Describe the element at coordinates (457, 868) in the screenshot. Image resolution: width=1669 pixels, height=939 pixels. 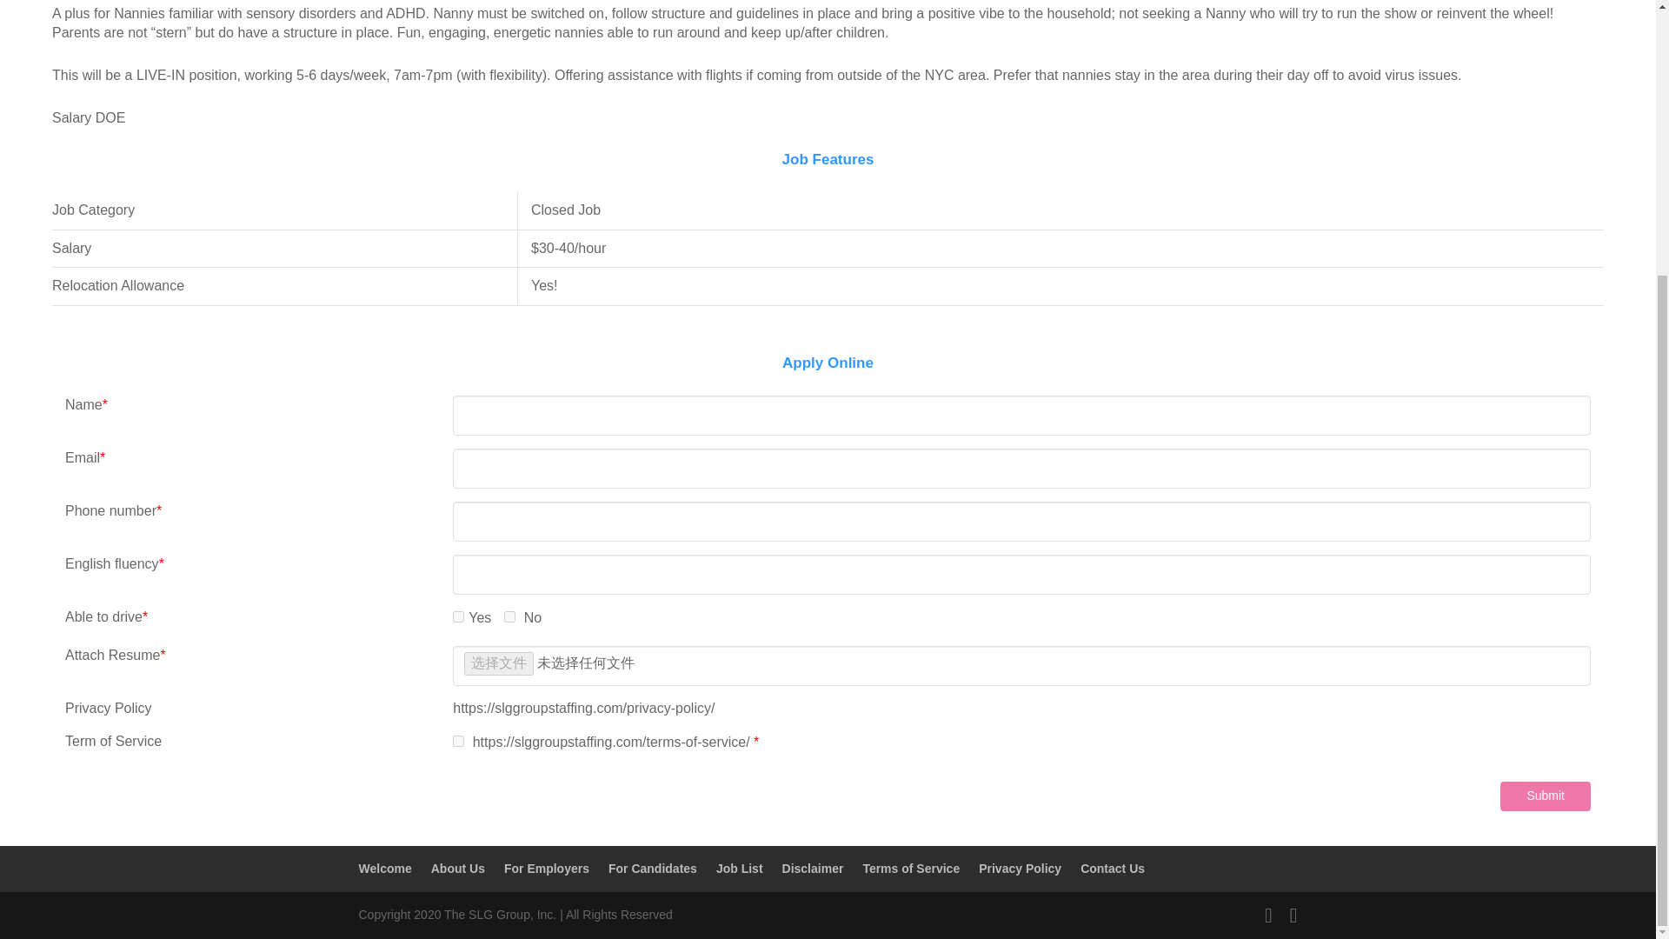
I see `About Us` at that location.